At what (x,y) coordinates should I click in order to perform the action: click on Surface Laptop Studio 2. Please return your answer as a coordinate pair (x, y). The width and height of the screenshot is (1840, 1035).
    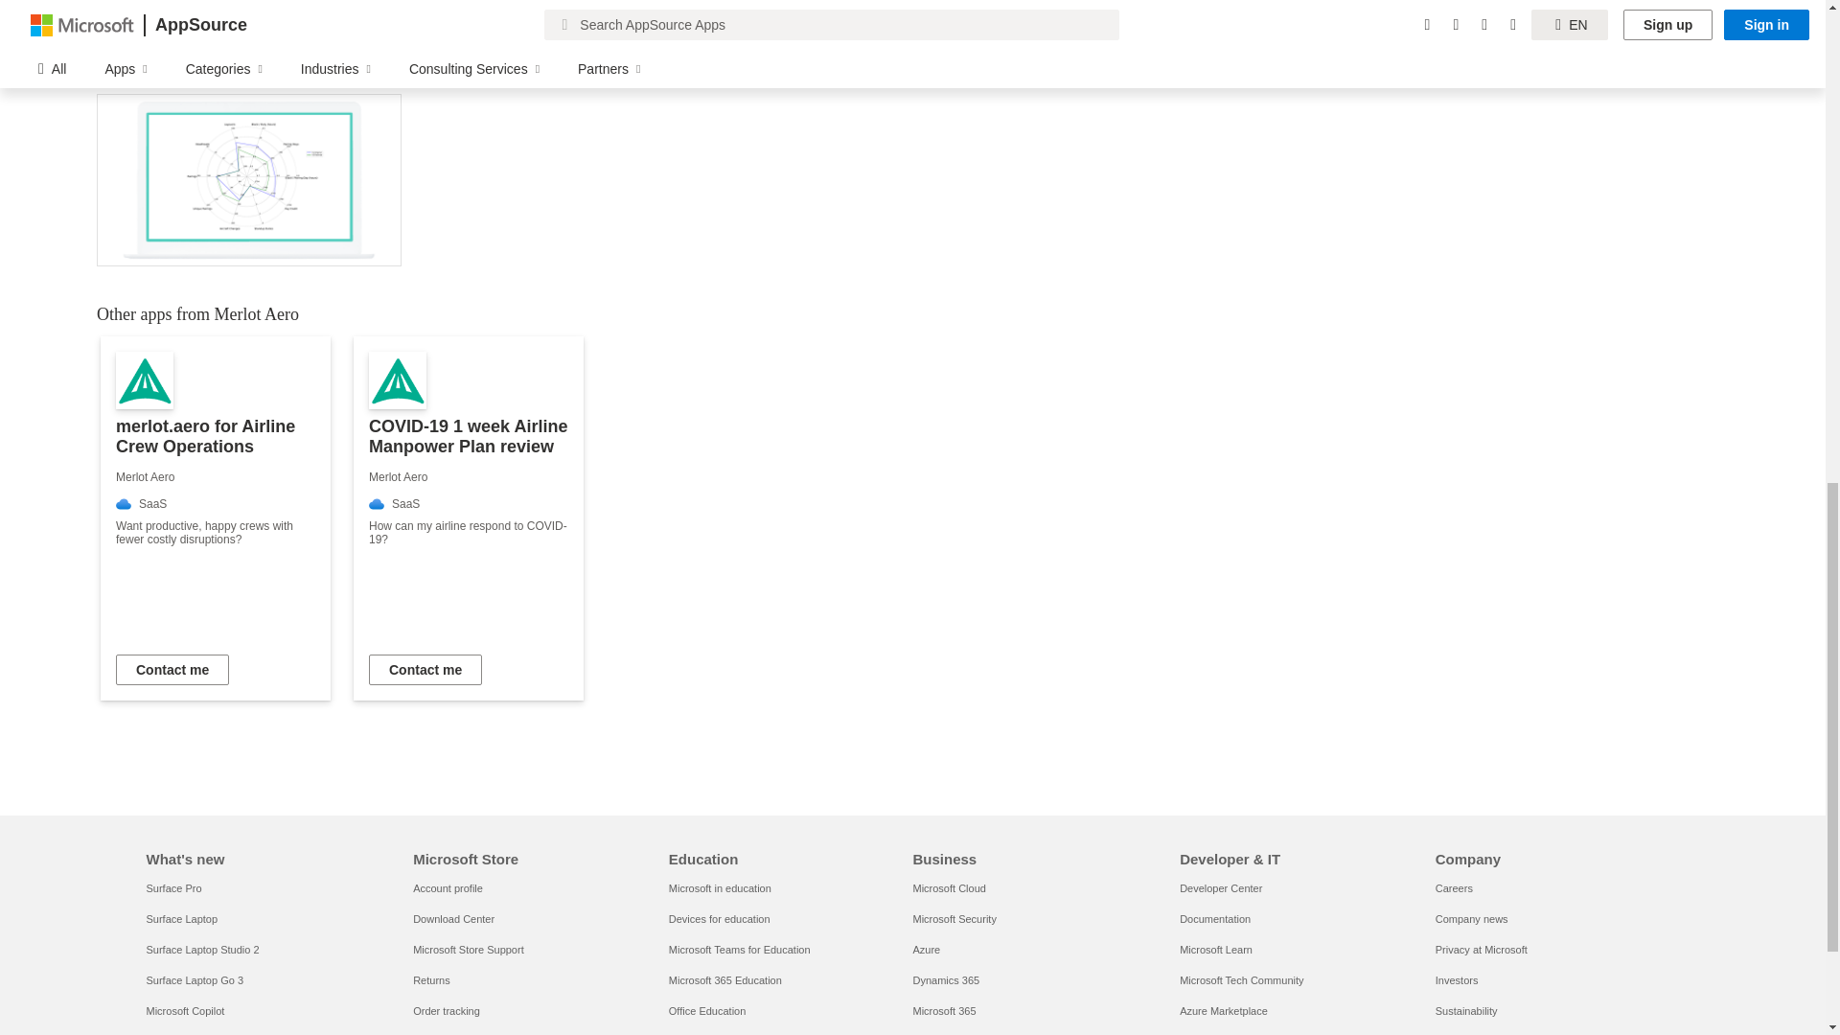
    Looking at the image, I should click on (201, 949).